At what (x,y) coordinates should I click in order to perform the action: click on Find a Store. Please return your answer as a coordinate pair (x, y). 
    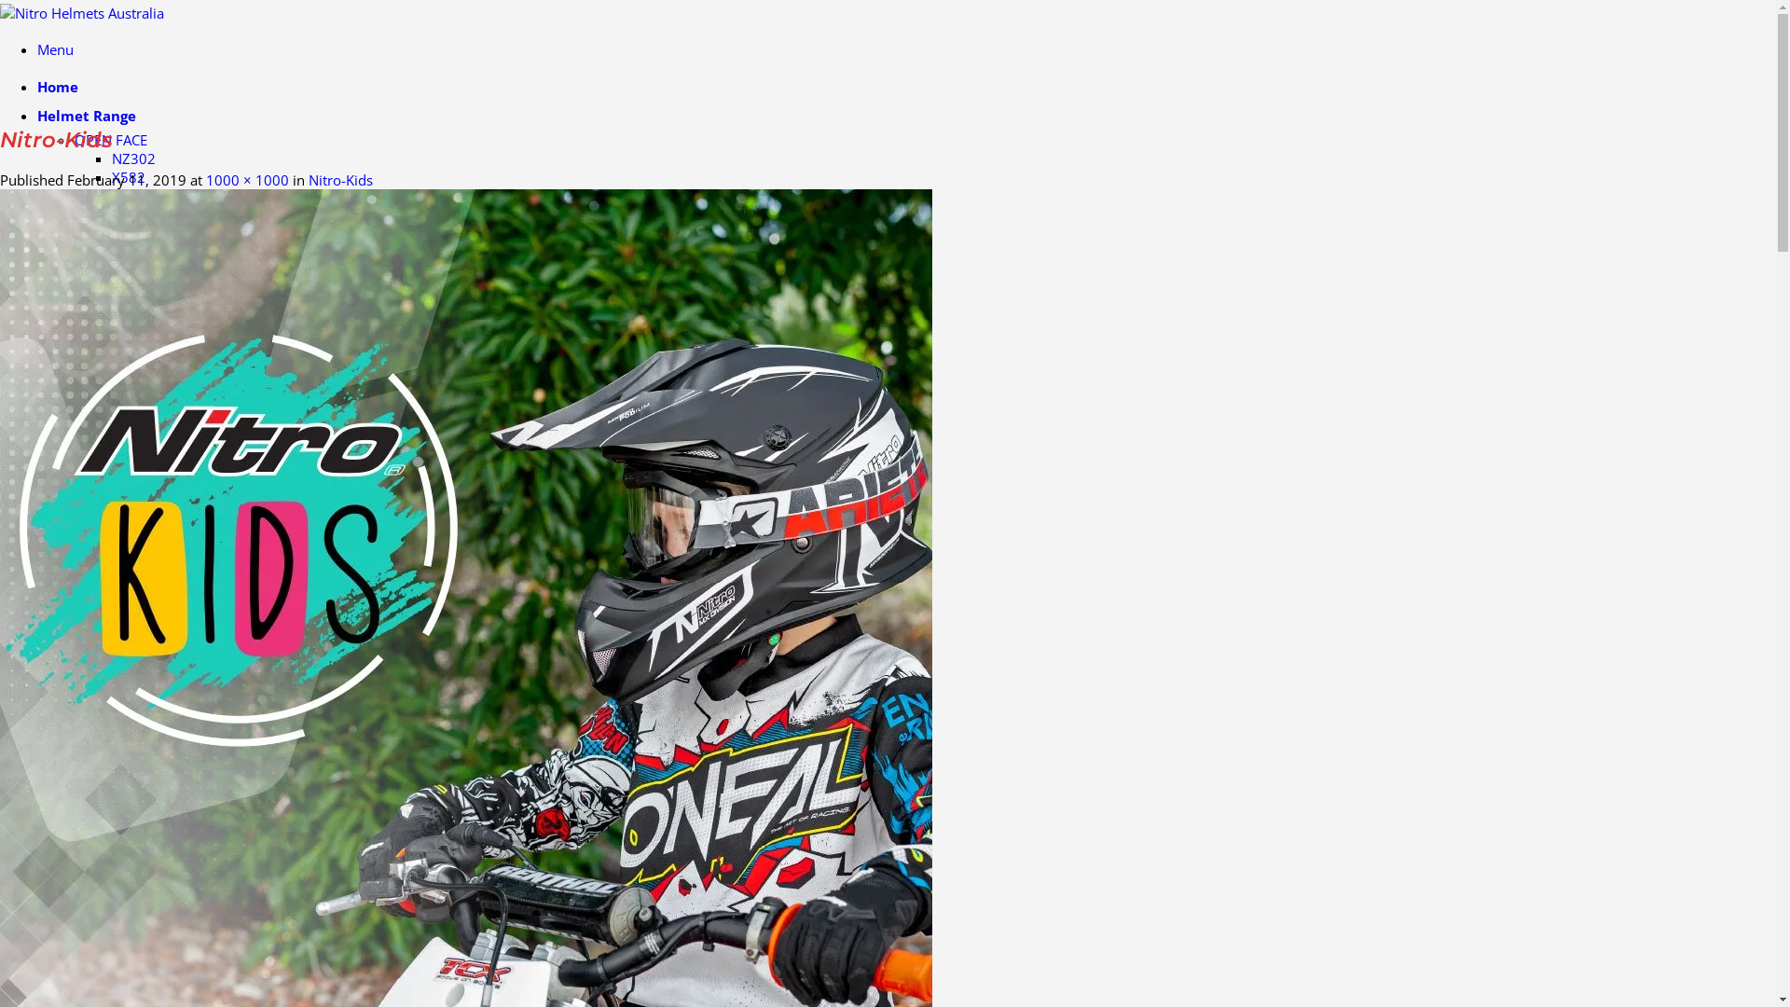
    Looking at the image, I should click on (76, 840).